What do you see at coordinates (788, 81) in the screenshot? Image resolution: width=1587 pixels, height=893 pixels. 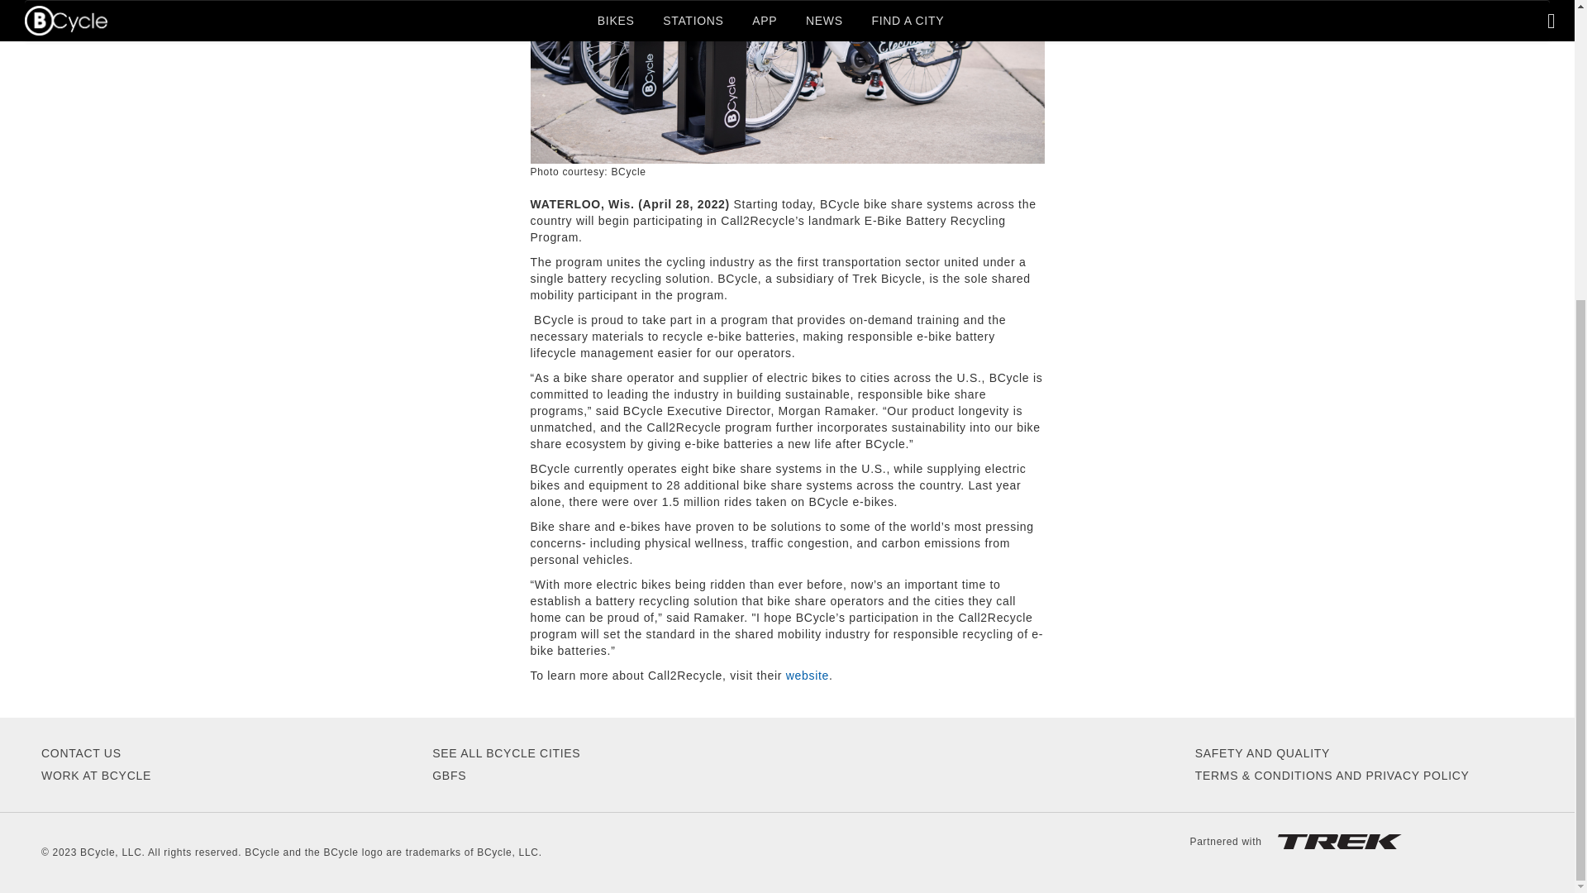 I see `BCycle e-bike` at bounding box center [788, 81].